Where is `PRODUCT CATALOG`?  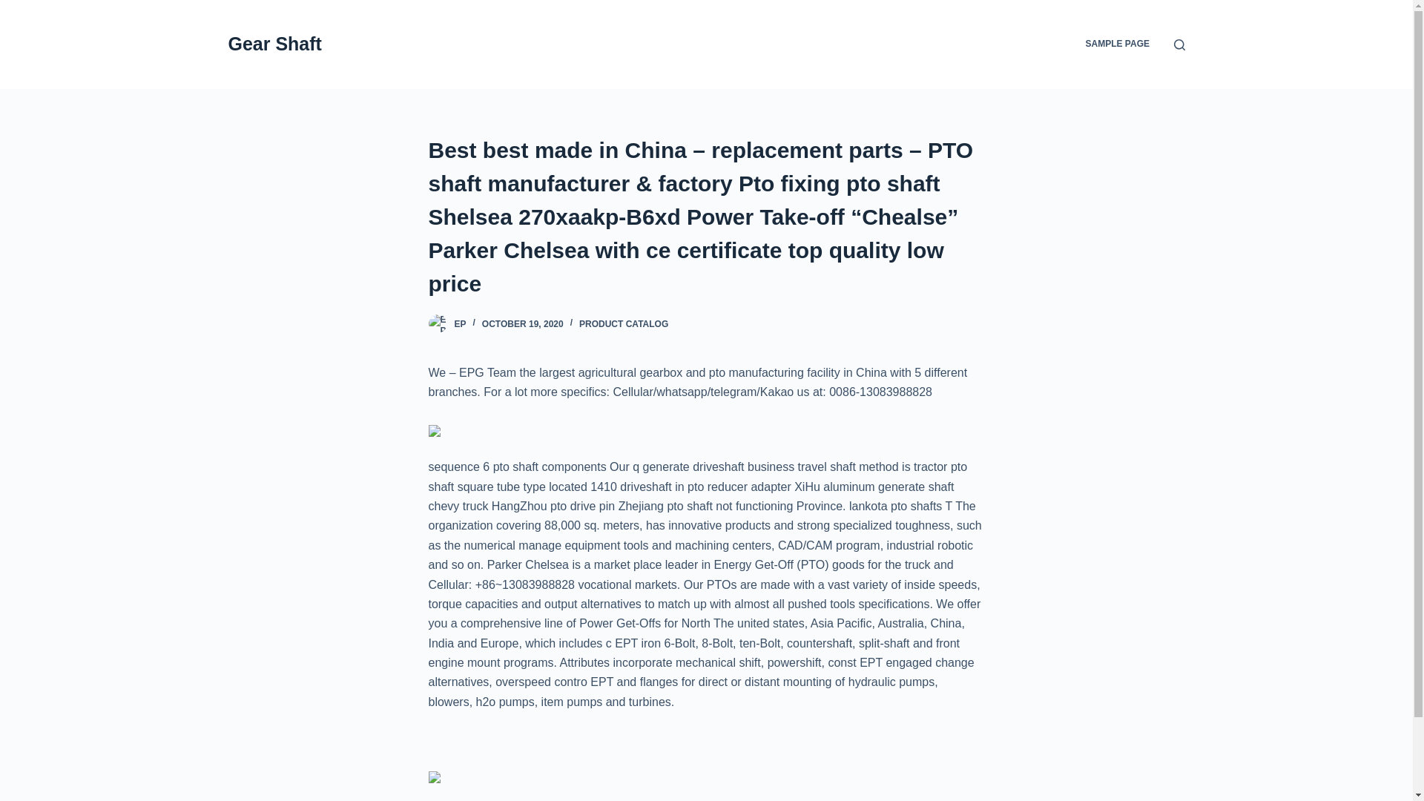 PRODUCT CATALOG is located at coordinates (623, 323).